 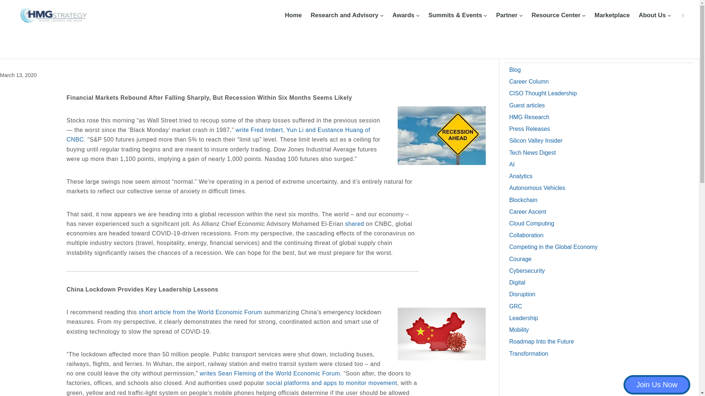 I want to click on Awards, so click(x=403, y=15).